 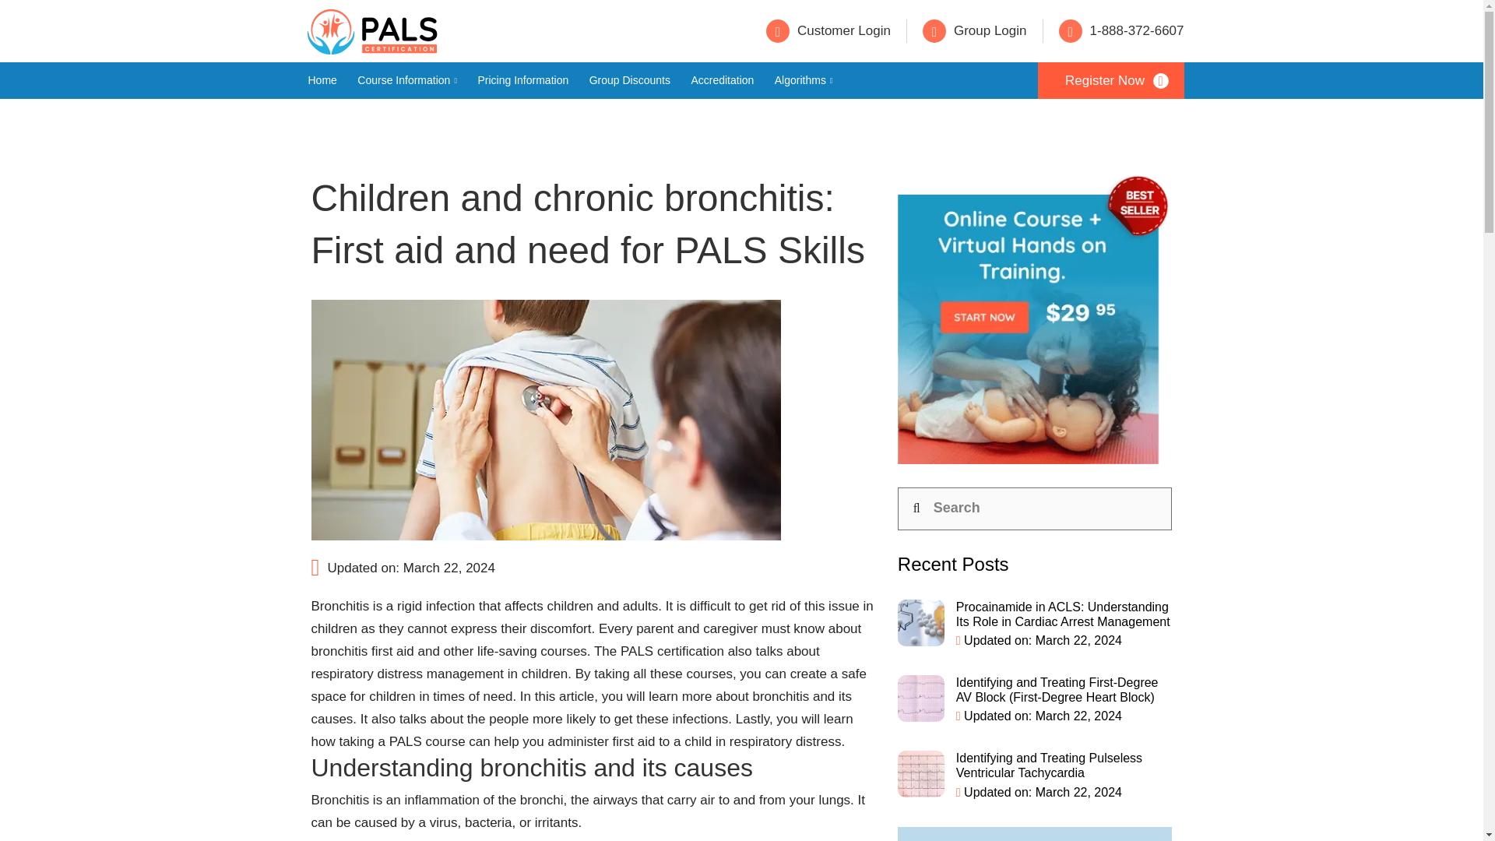 What do you see at coordinates (921, 698) in the screenshot?
I see `Identifying and Treating First-Degree AV Block - ` at bounding box center [921, 698].